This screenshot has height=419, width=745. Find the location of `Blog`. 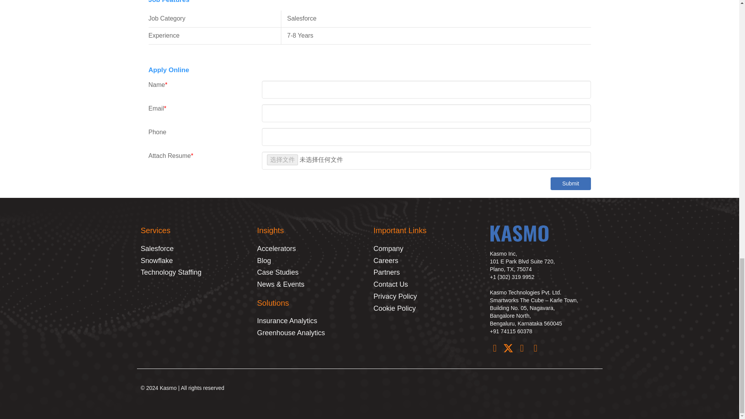

Blog is located at coordinates (311, 261).